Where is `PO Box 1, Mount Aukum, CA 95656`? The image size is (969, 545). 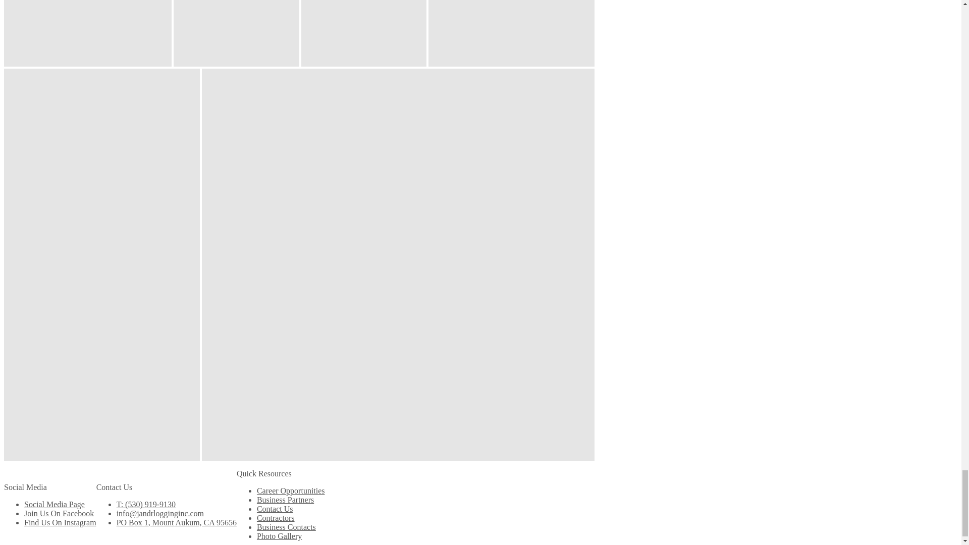
PO Box 1, Mount Aukum, CA 95656 is located at coordinates (176, 523).